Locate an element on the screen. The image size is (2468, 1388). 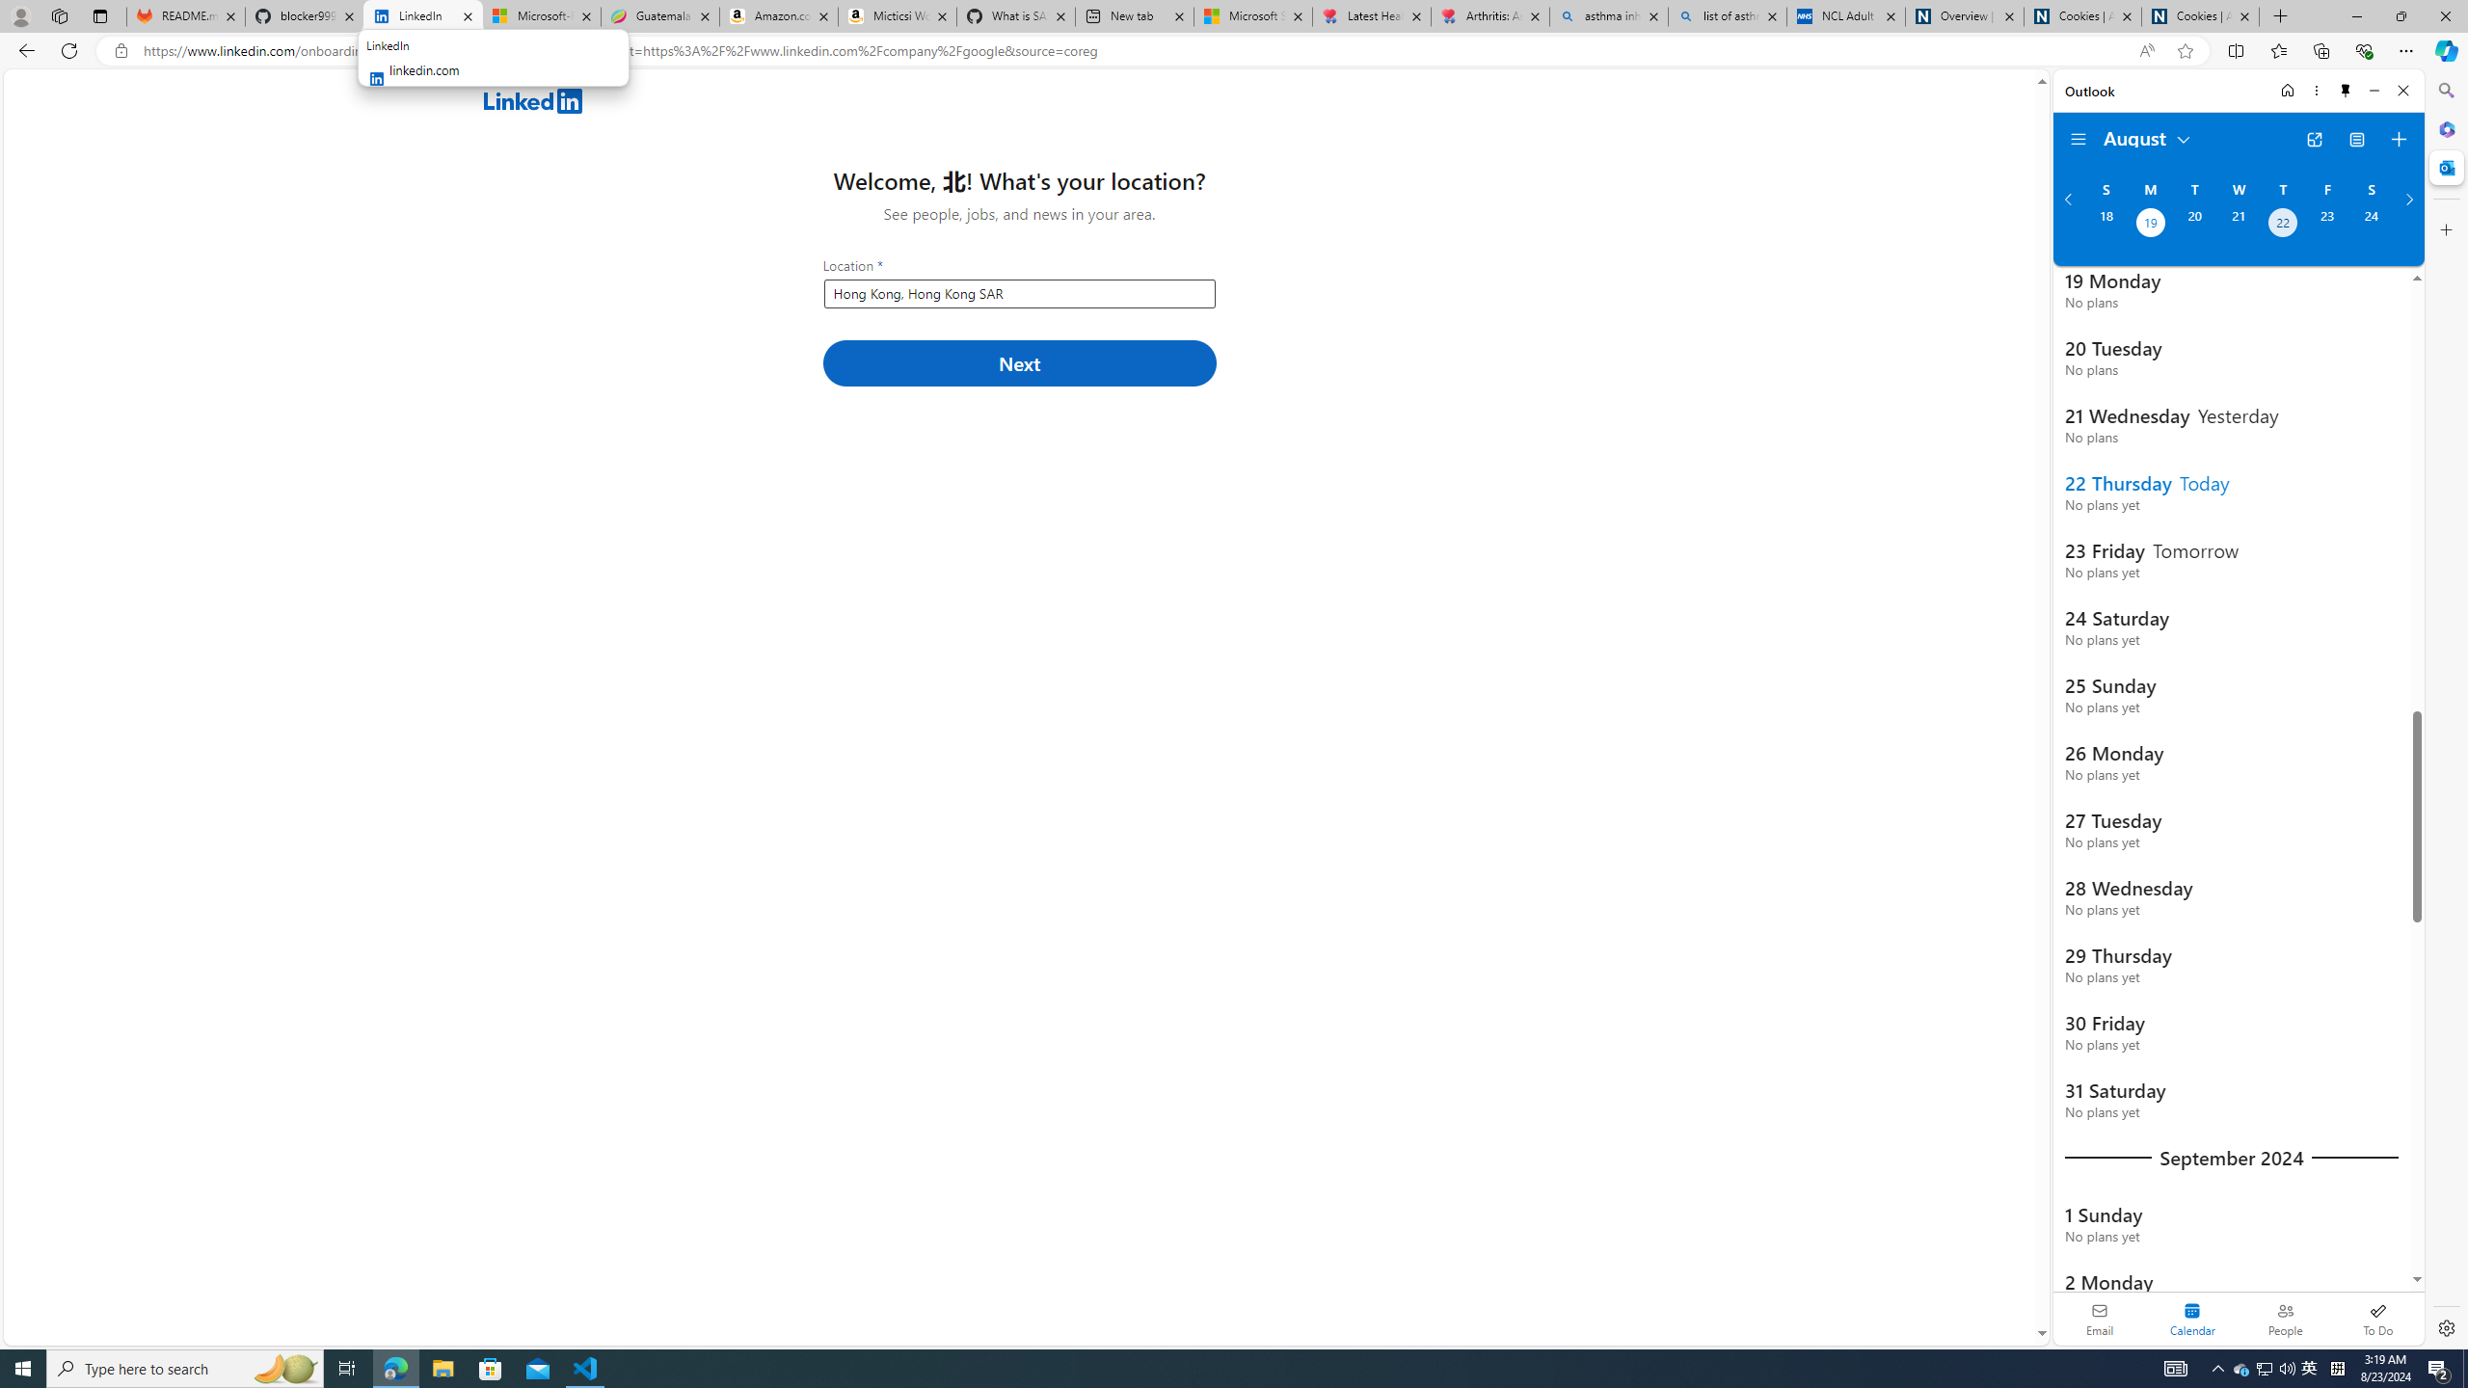
Monday, August 19, 2024. Date selected.  is located at coordinates (2149, 225).